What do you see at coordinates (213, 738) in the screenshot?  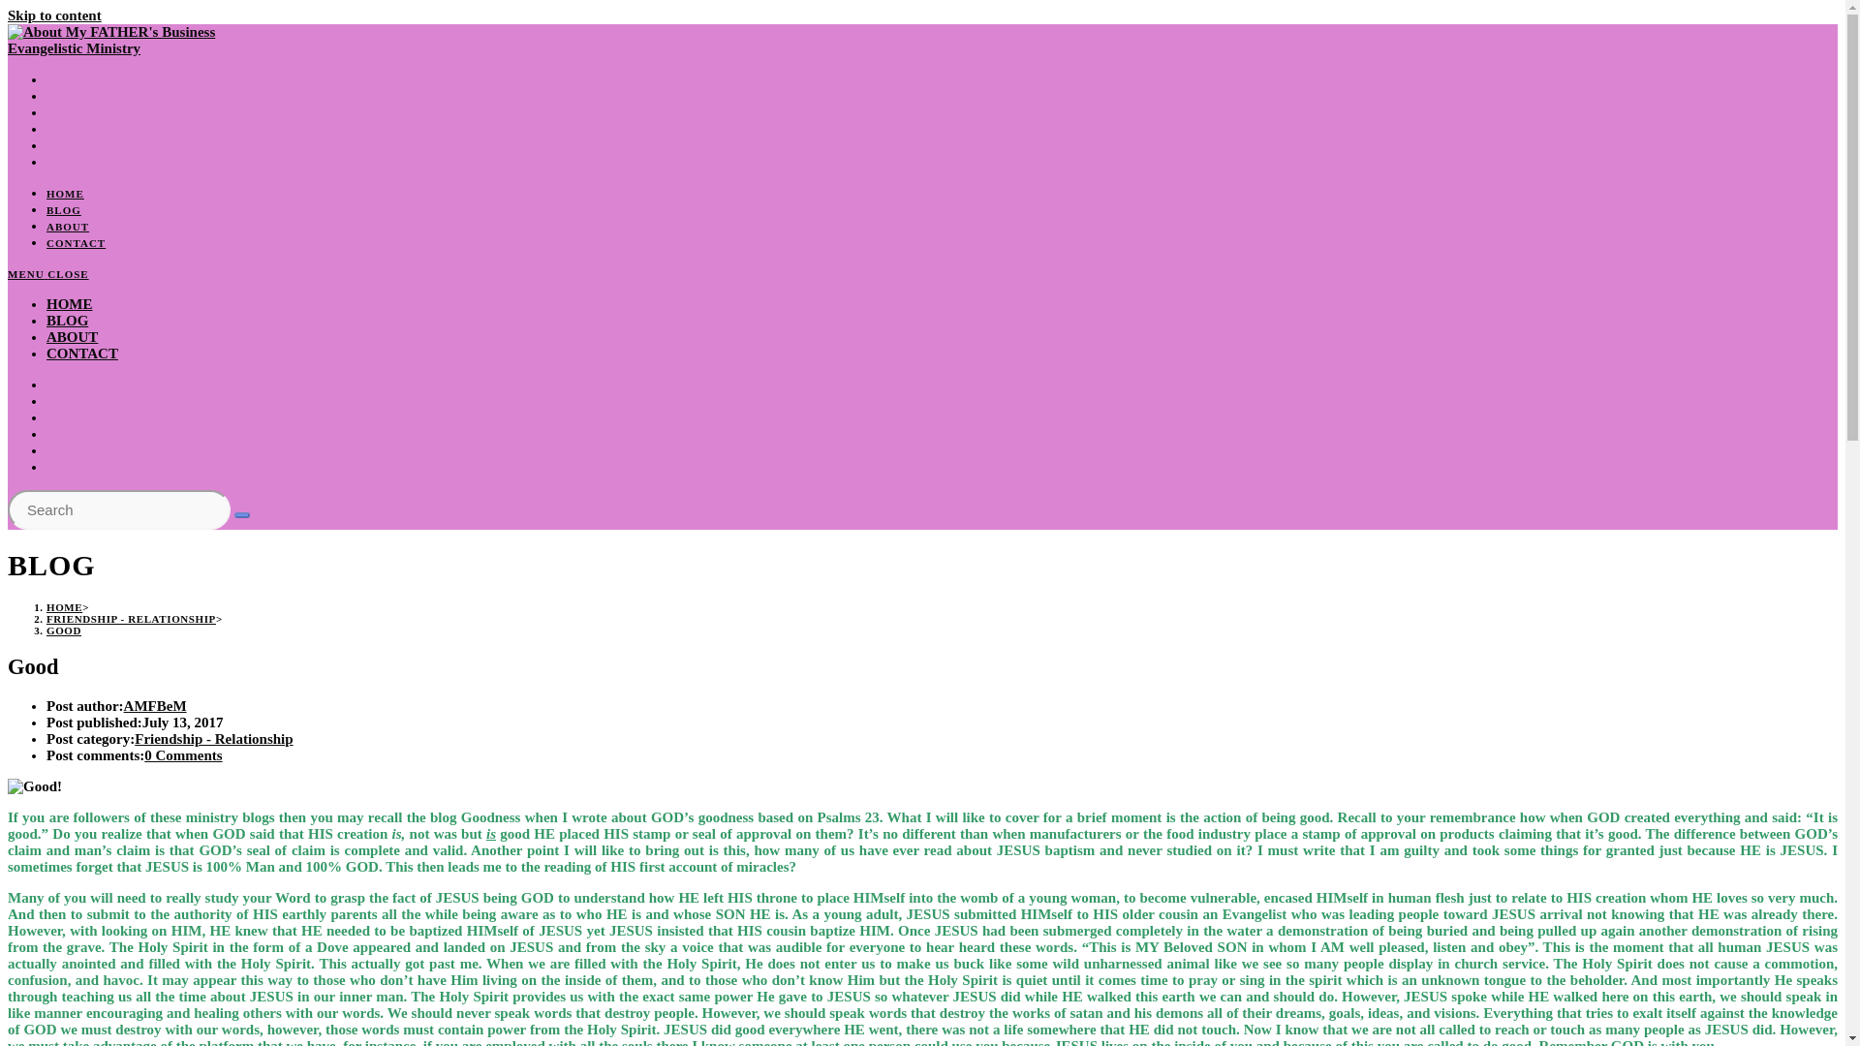 I see `Friendship - Relationship` at bounding box center [213, 738].